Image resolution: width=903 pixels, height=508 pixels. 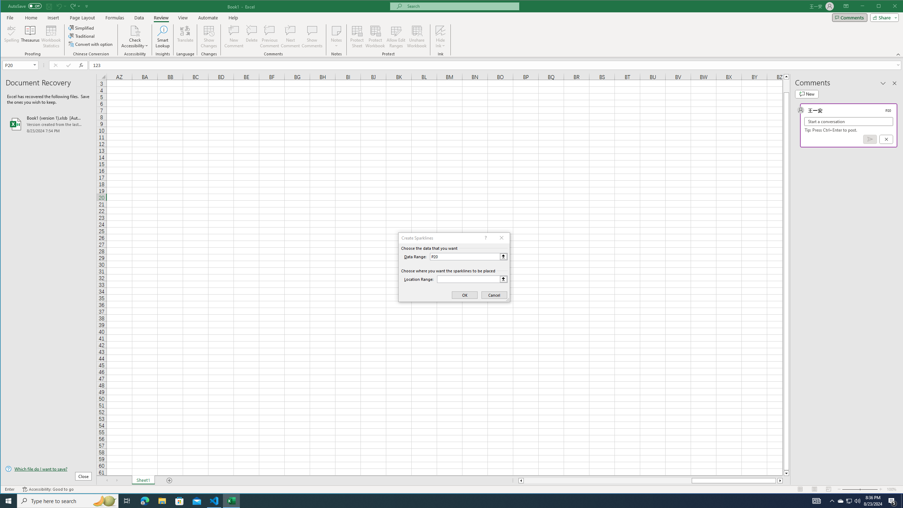 What do you see at coordinates (234, 37) in the screenshot?
I see `New Comment` at bounding box center [234, 37].